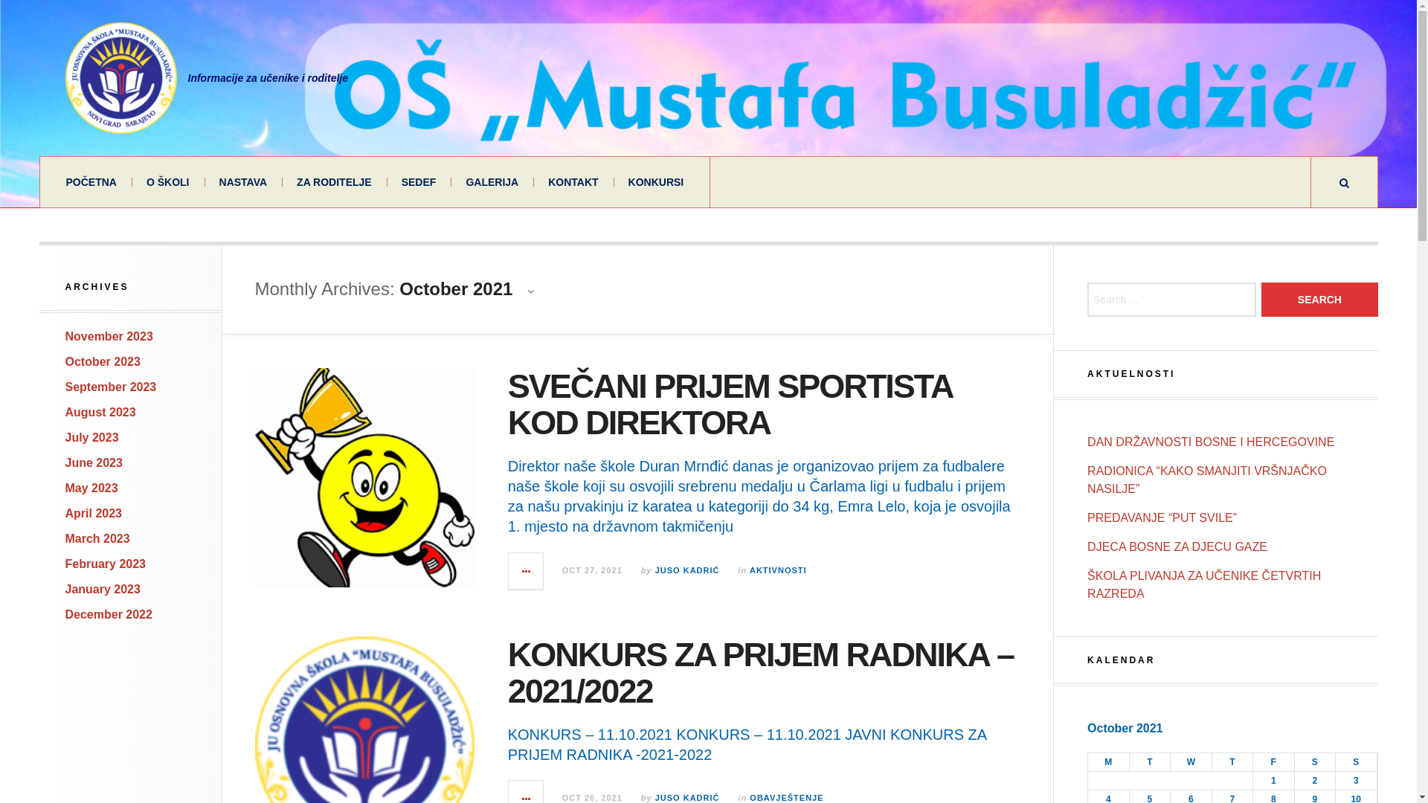  I want to click on November 2023, so click(109, 336).